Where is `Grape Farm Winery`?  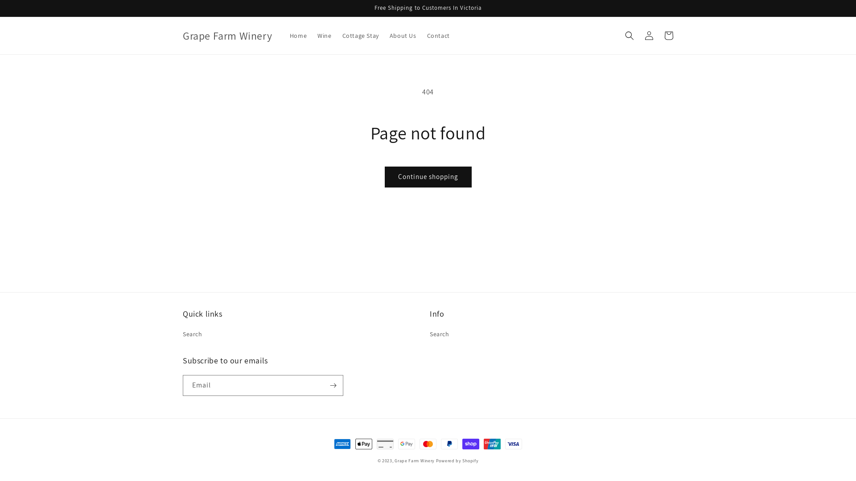
Grape Farm Winery is located at coordinates (415, 461).